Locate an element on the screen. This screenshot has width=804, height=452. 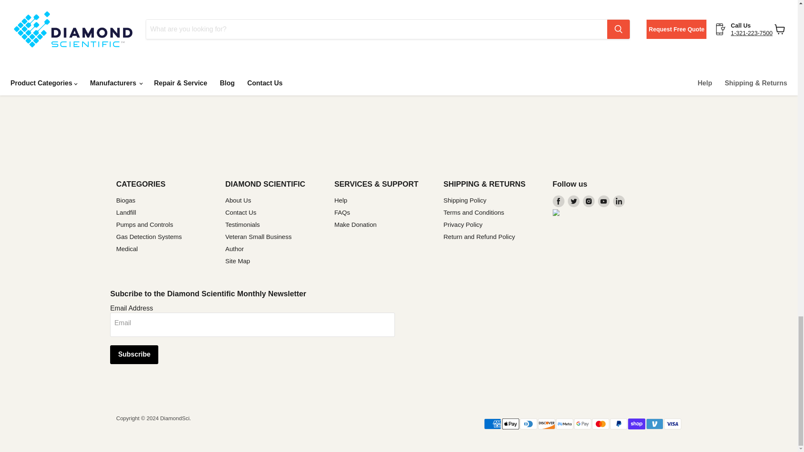
Discover is located at coordinates (546, 424).